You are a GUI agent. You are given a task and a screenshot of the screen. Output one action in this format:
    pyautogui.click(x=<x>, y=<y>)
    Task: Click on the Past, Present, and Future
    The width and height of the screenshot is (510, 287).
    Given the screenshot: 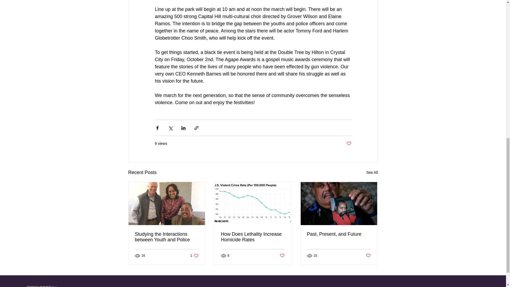 What is the action you would take?
    pyautogui.click(x=339, y=234)
    